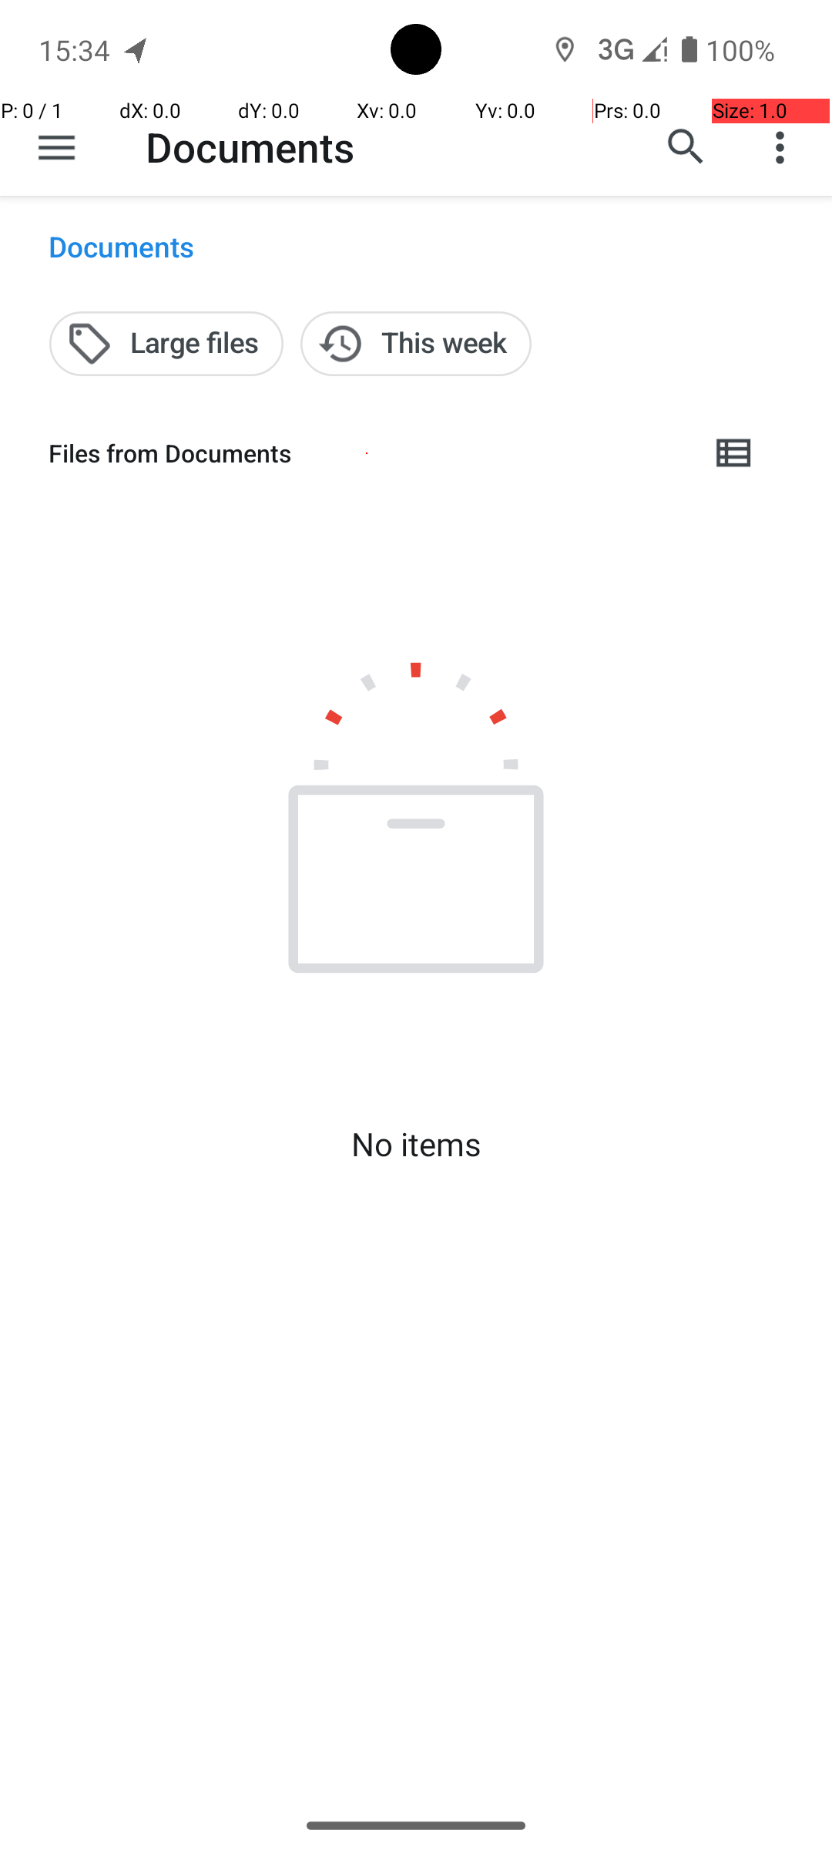  Describe the element at coordinates (367, 453) in the screenshot. I see `Files from Documents` at that location.